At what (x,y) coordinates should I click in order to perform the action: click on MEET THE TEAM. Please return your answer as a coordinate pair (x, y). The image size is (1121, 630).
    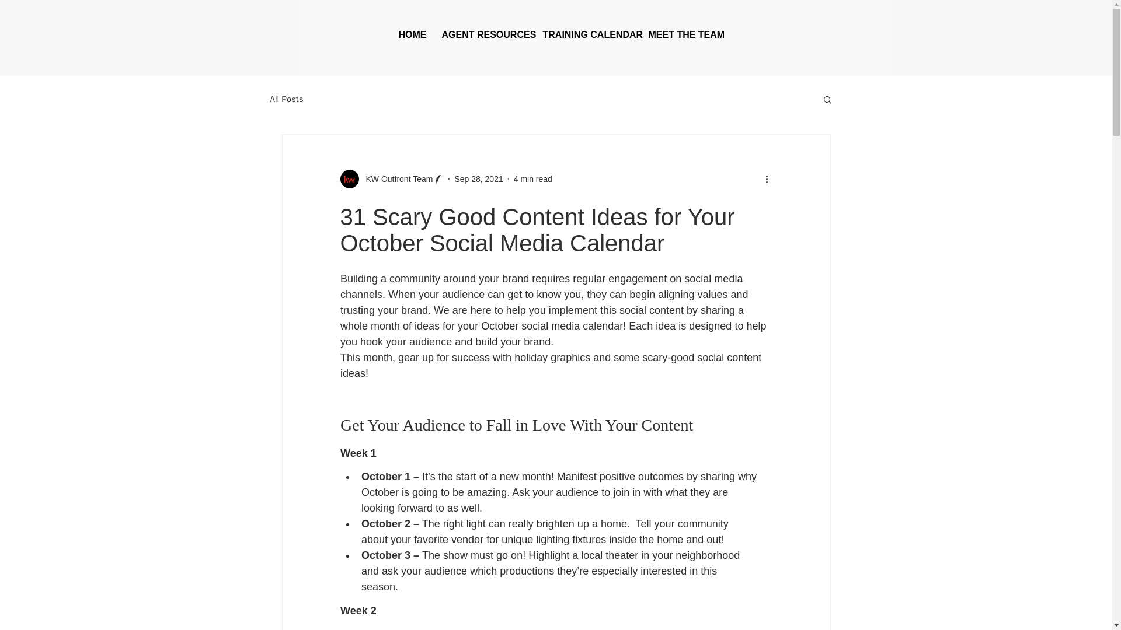
    Looking at the image, I should click on (683, 35).